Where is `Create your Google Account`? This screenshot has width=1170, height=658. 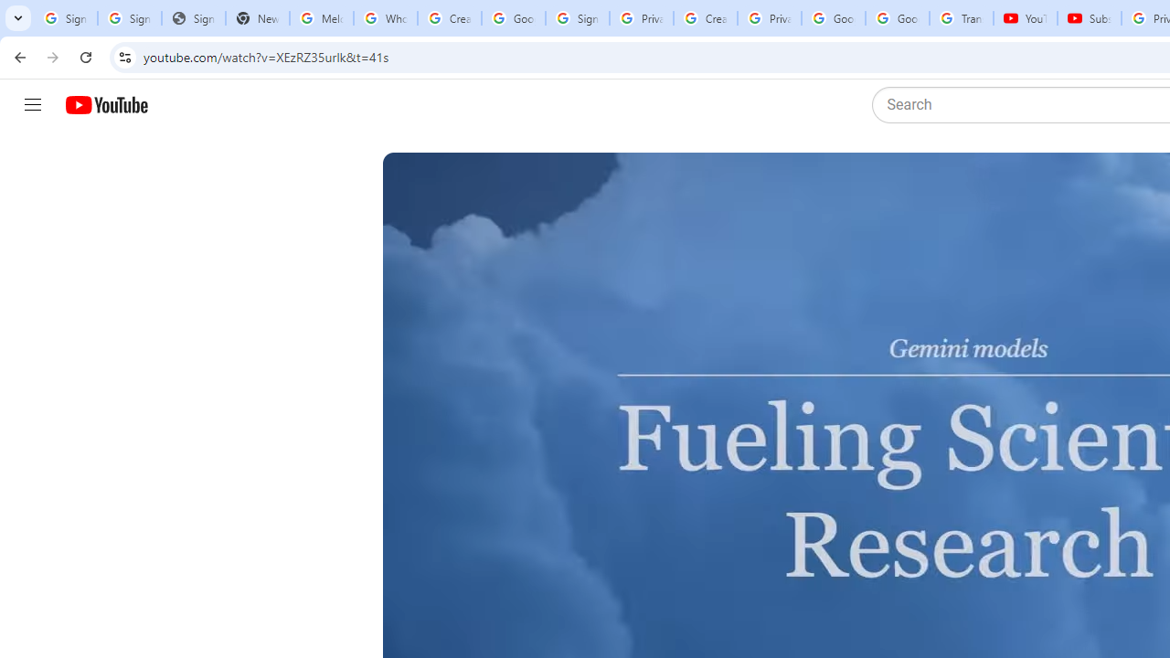
Create your Google Account is located at coordinates (450, 18).